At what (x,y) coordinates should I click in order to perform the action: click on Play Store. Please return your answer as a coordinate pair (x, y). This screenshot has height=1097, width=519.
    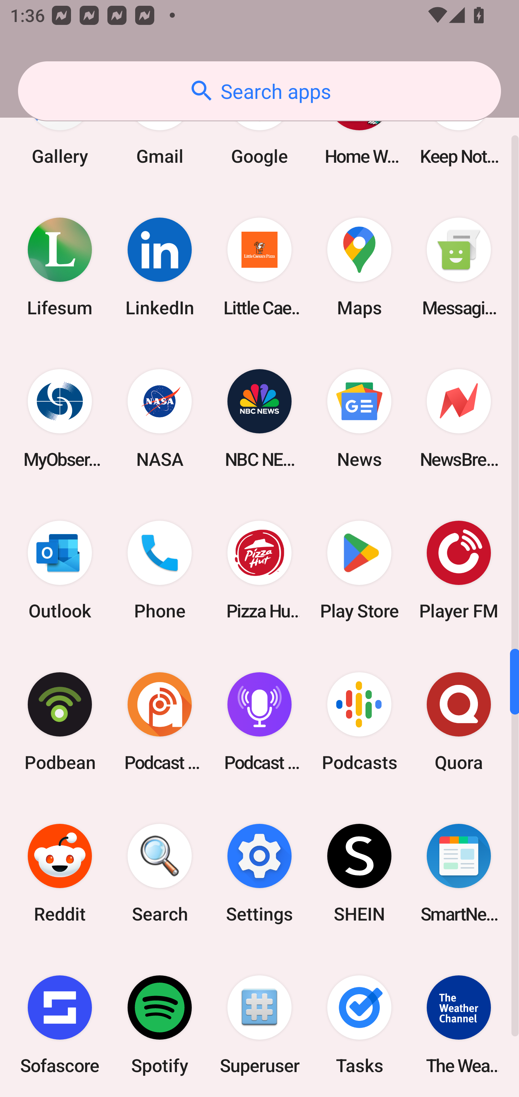
    Looking at the image, I should click on (359, 570).